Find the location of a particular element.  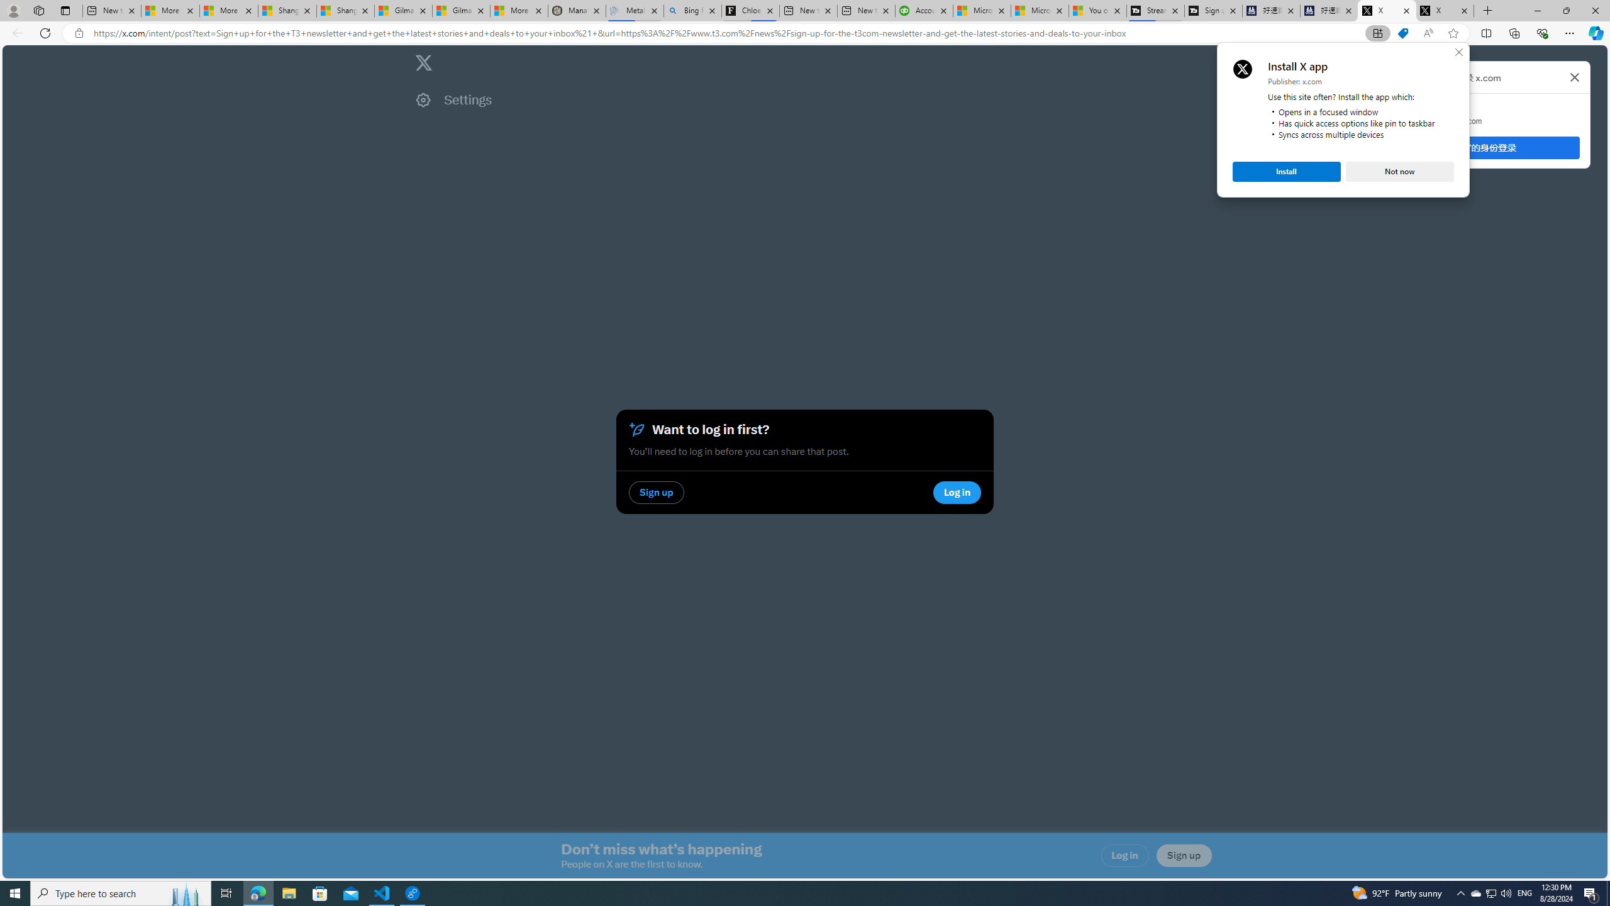

Sign up is located at coordinates (1184, 856).